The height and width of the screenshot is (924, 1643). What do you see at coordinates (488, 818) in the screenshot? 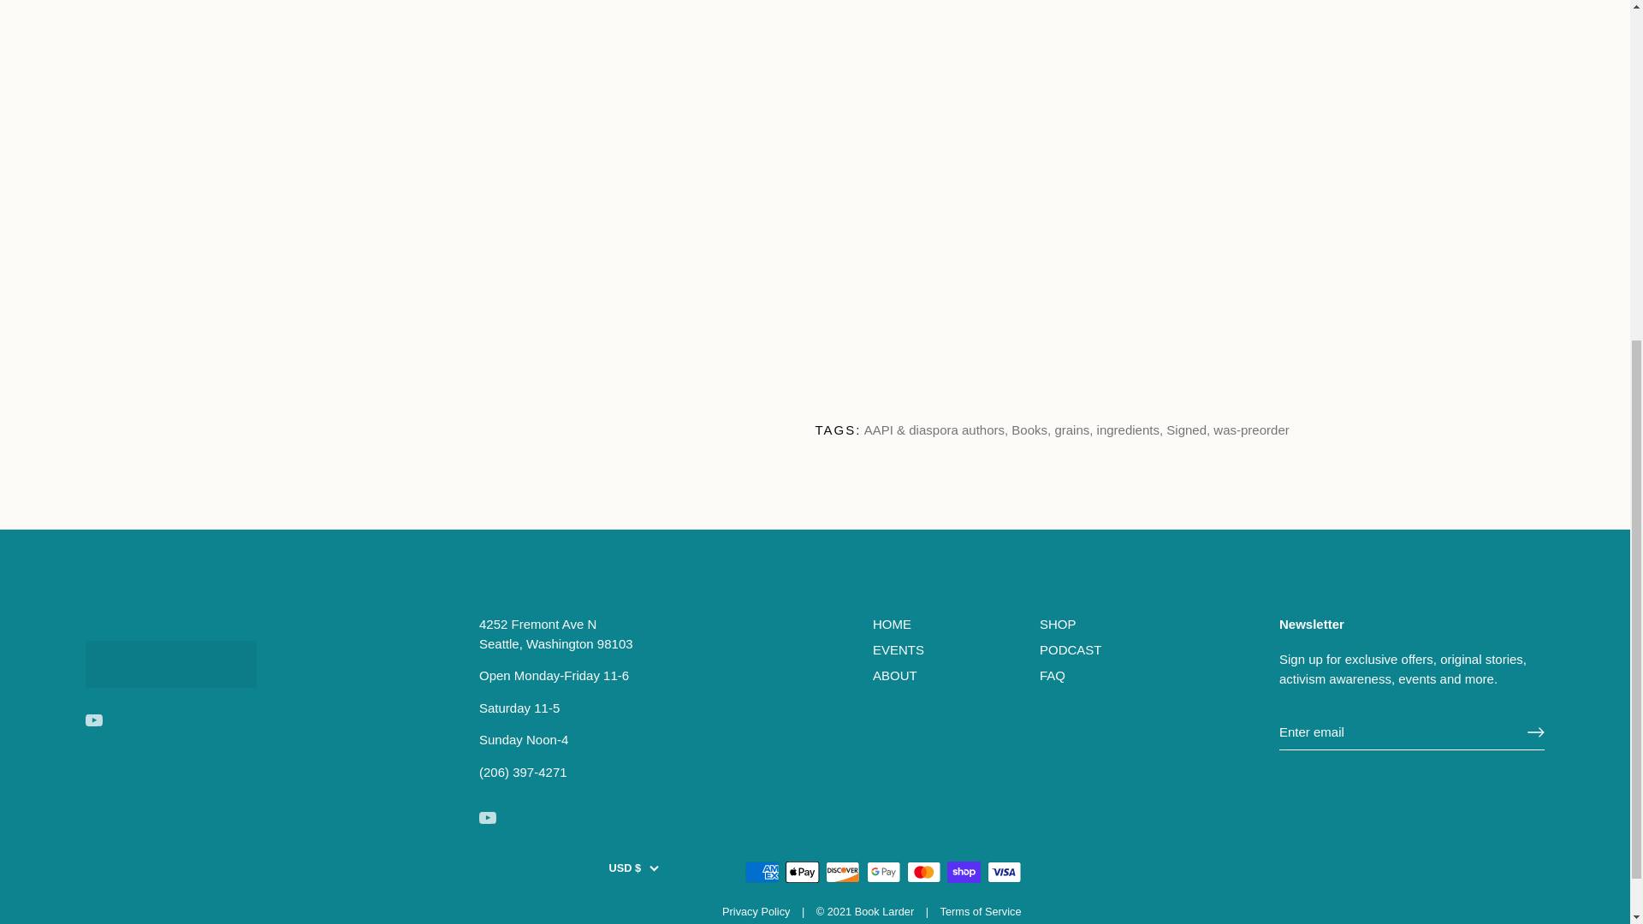
I see `Youtube` at bounding box center [488, 818].